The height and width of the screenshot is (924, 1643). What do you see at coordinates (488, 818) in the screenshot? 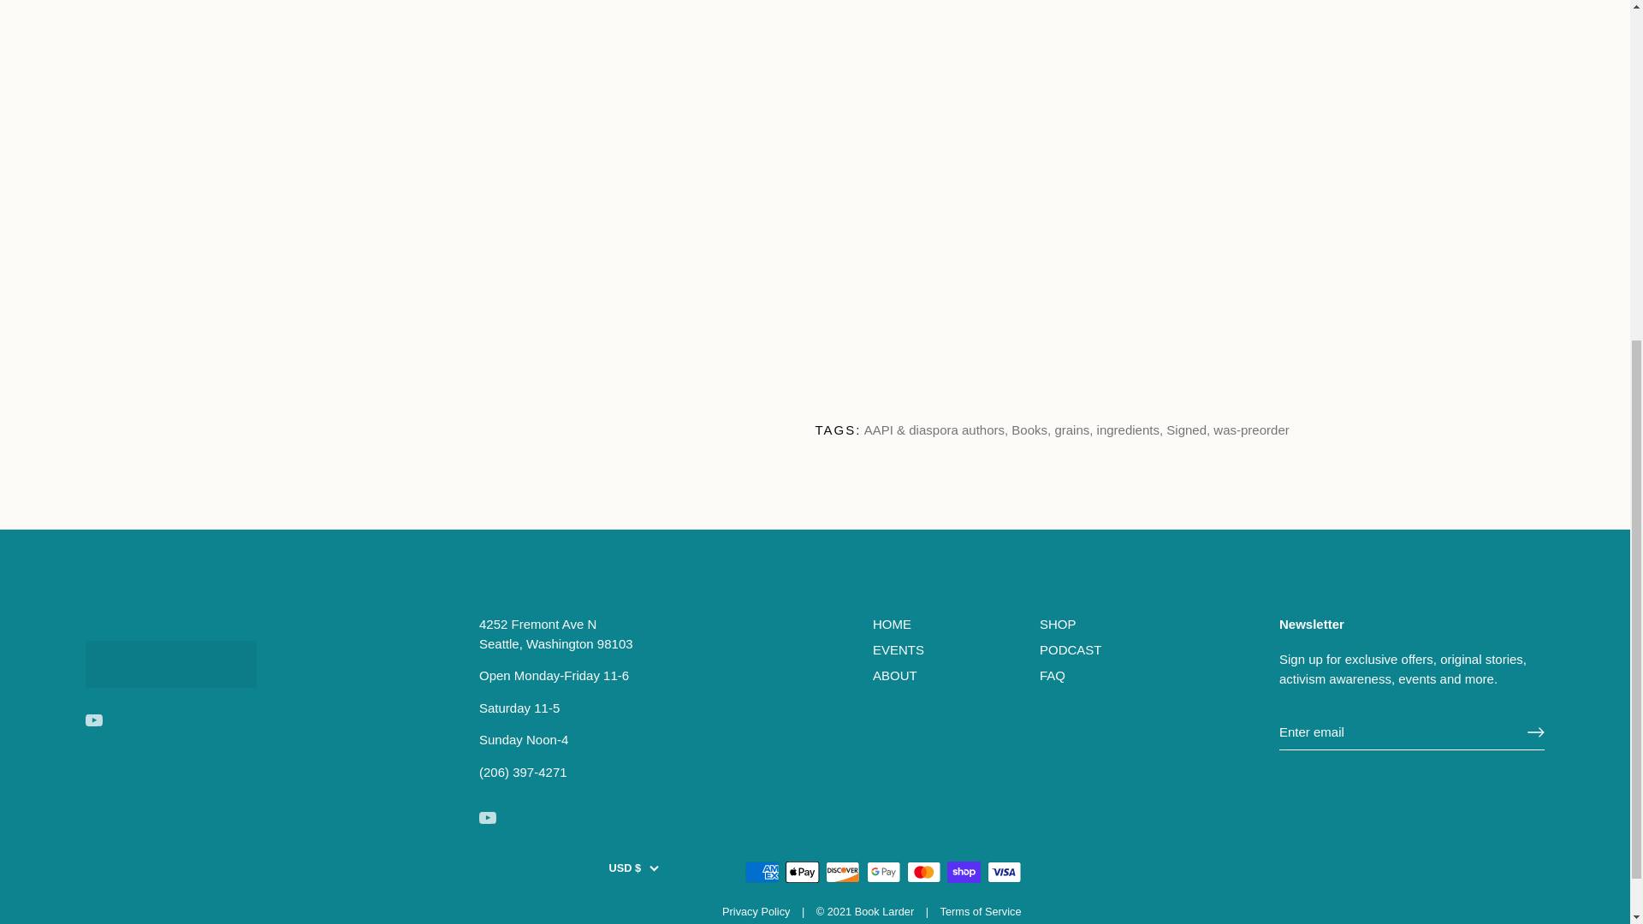
I see `Youtube` at bounding box center [488, 818].